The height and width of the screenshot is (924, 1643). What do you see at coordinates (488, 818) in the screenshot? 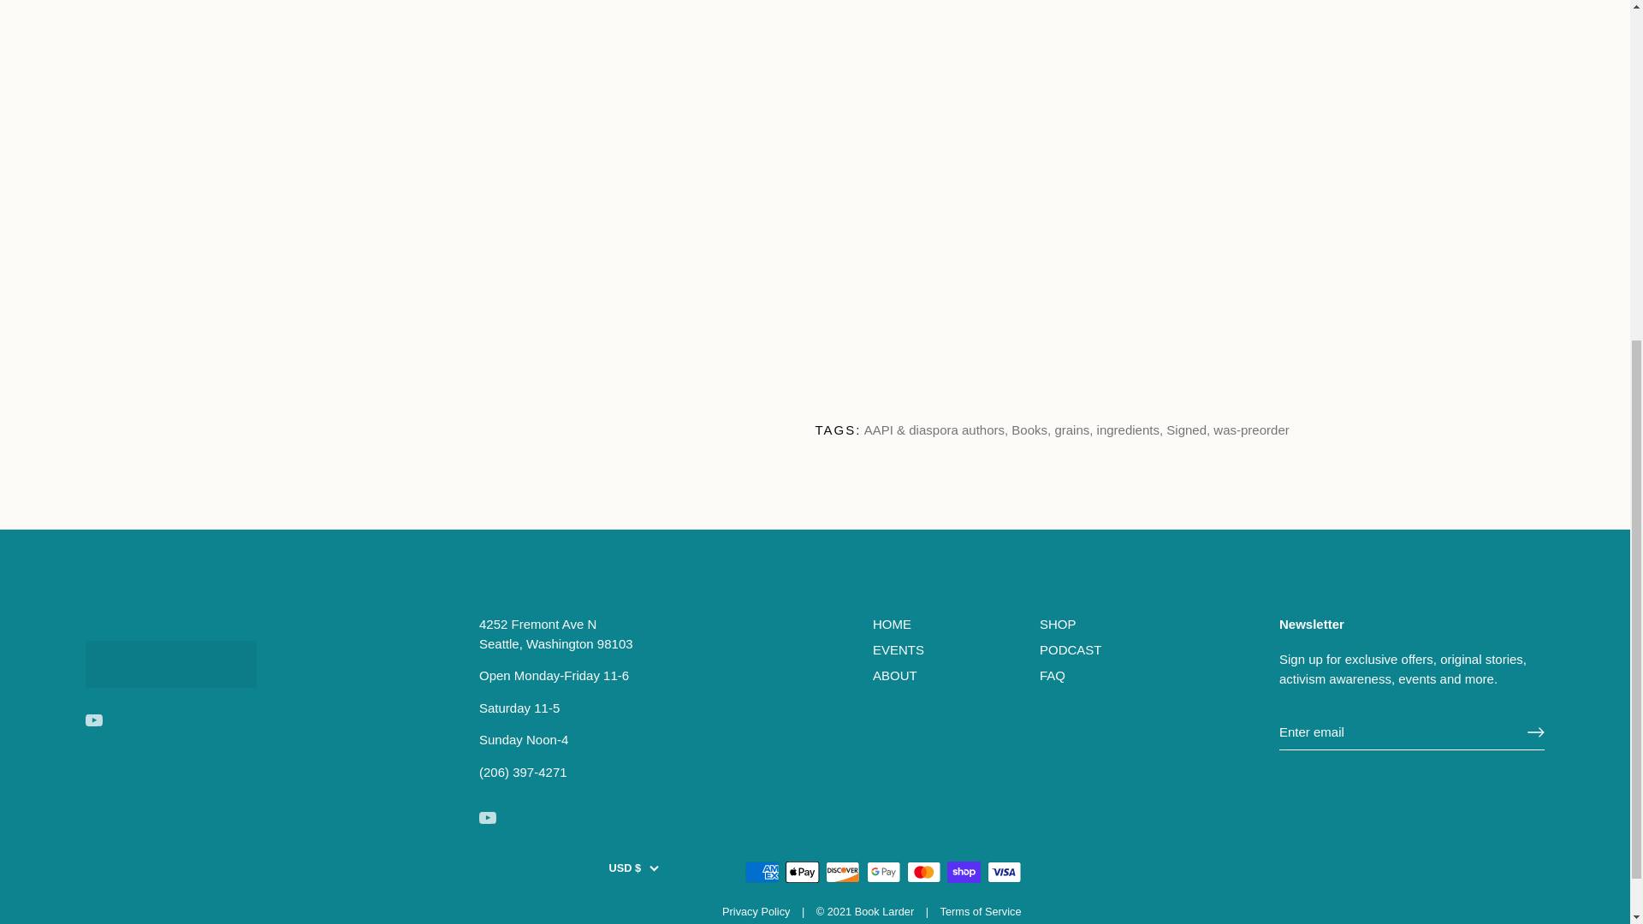
I see `Youtube` at bounding box center [488, 818].